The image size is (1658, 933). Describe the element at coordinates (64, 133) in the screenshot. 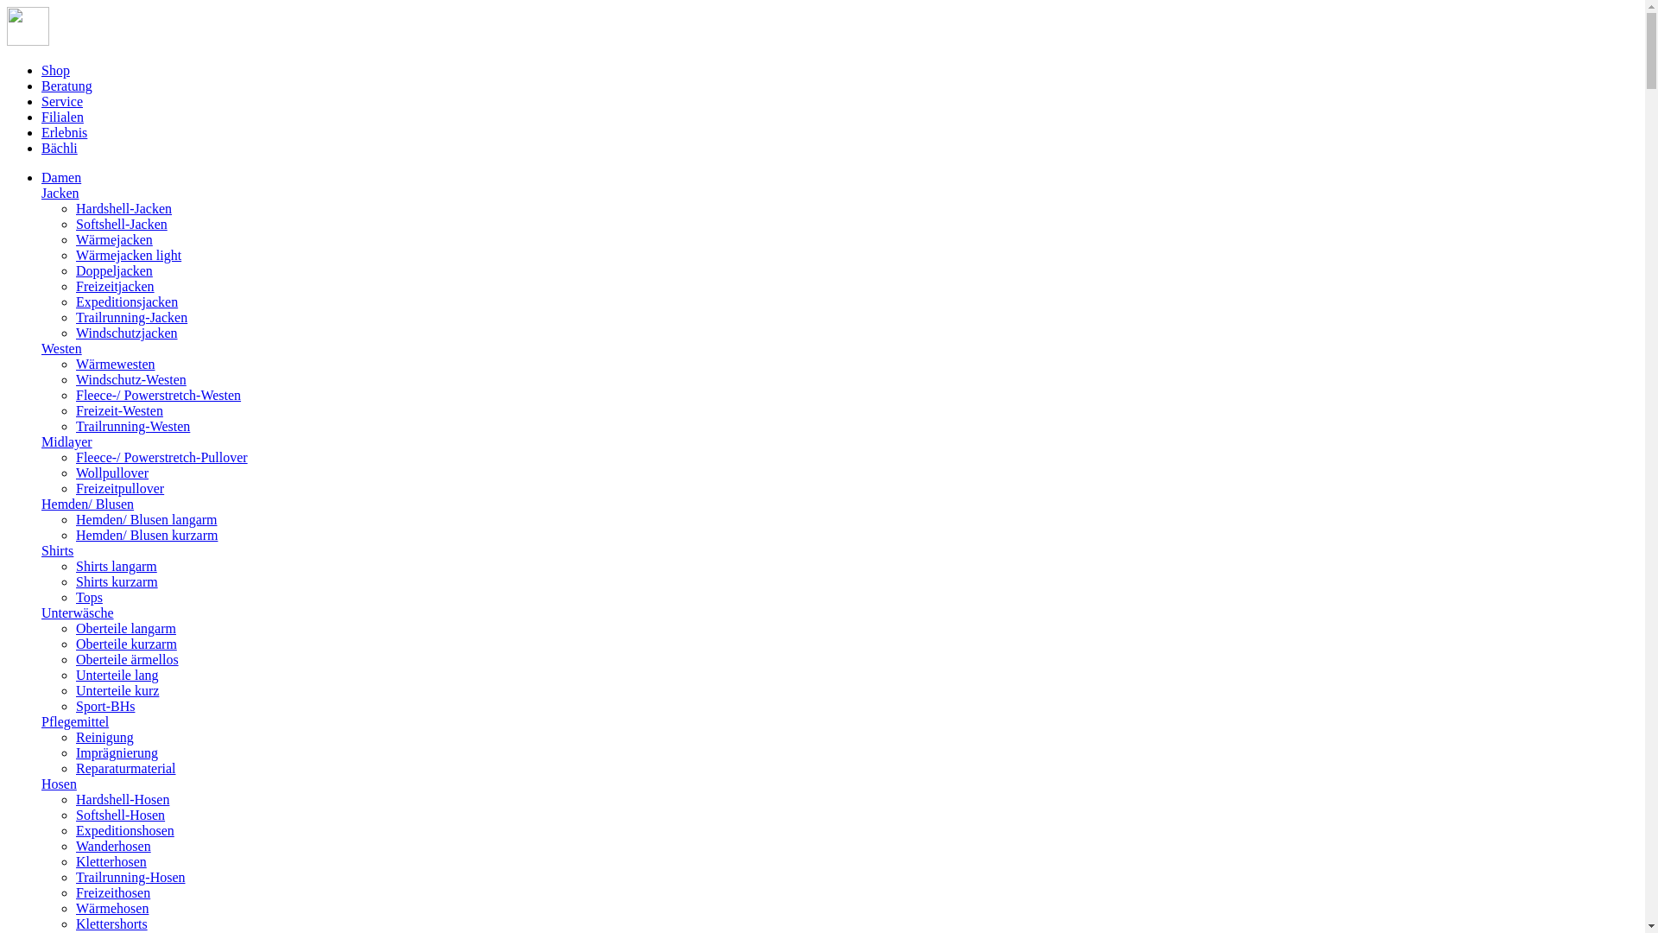

I see `Erlebnis` at that location.